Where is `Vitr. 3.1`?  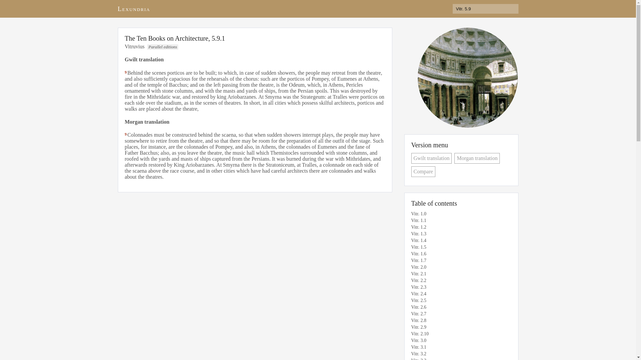 Vitr. 3.1 is located at coordinates (458, 347).